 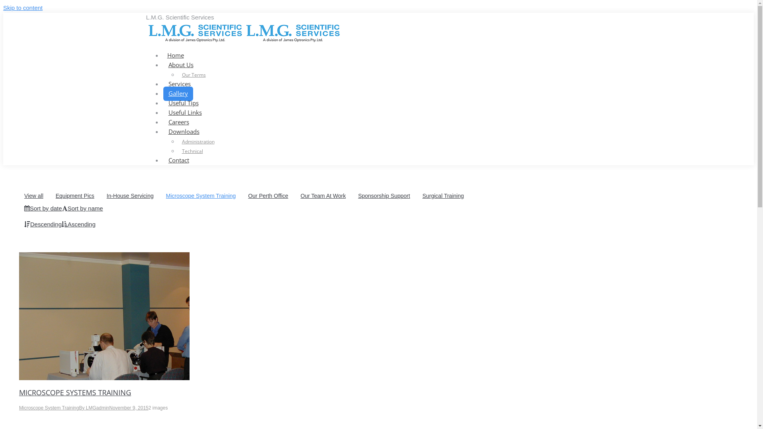 I want to click on OLYMPUS DIGITAL CAMERA, so click(x=104, y=316).